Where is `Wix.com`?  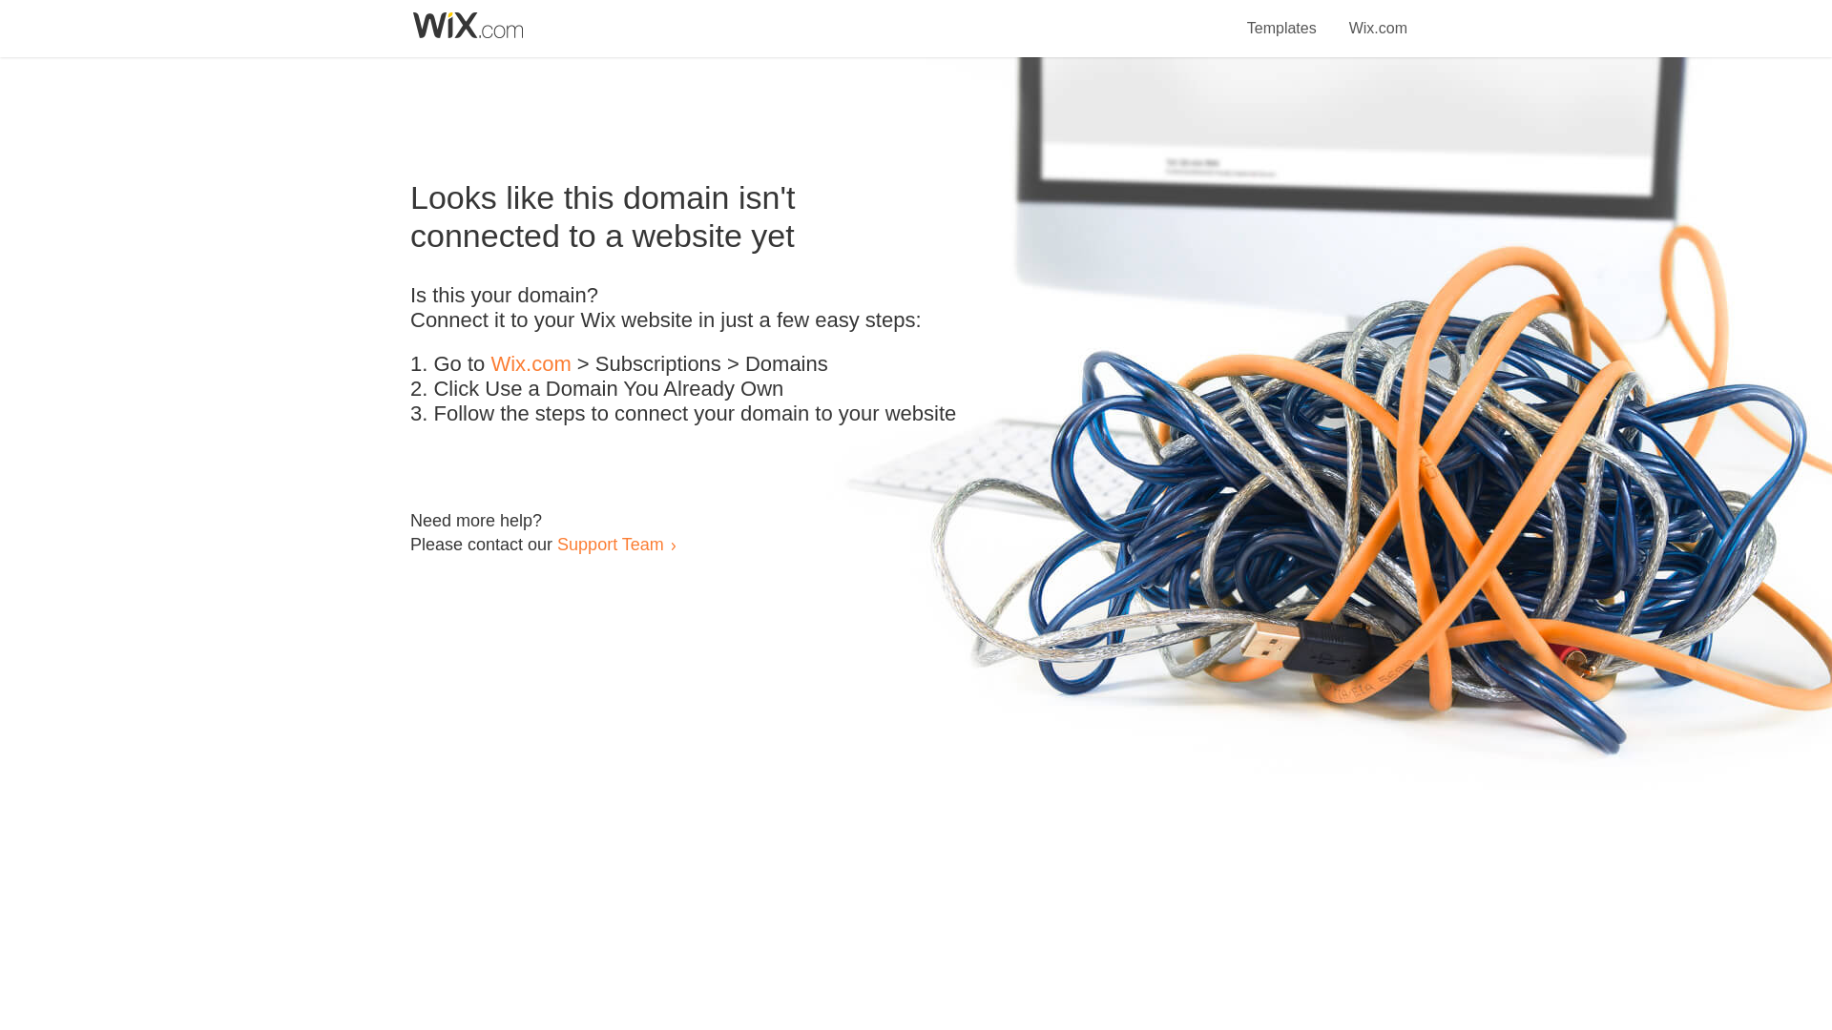
Wix.com is located at coordinates (531, 364).